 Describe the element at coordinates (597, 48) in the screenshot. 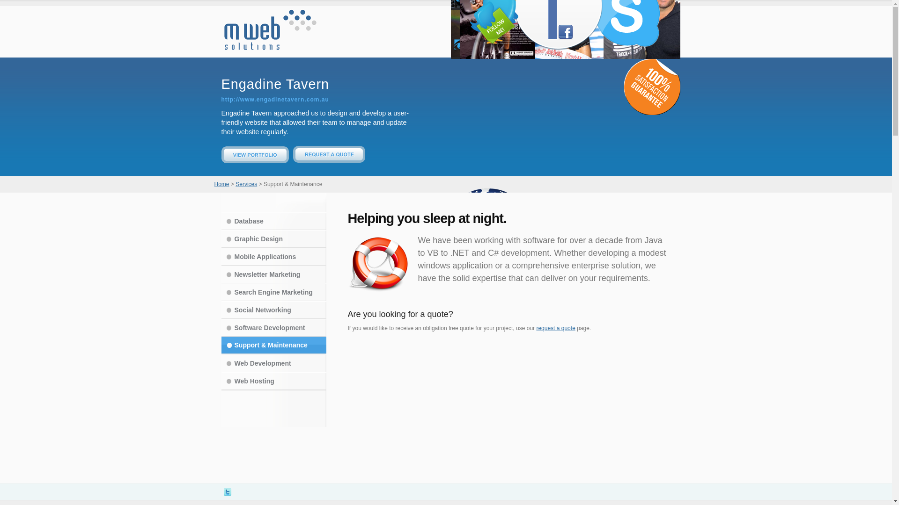

I see `Our Customers` at that location.